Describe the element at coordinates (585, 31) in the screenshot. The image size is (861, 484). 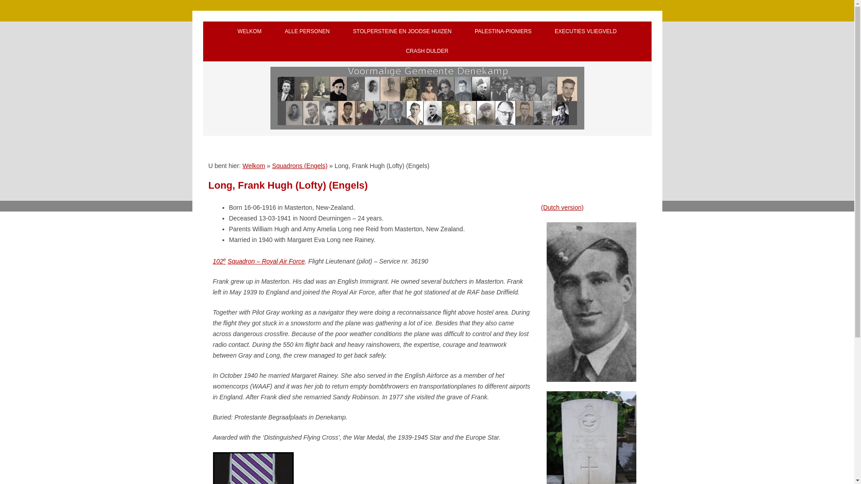
I see `EXECUTIES VLIEGVELD` at that location.